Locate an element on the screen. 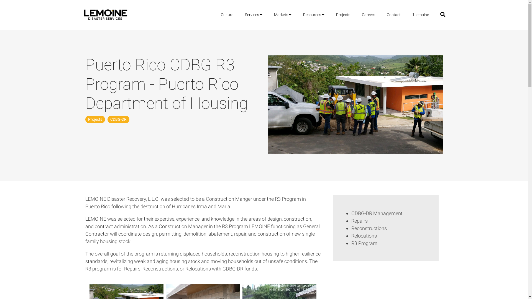  Services is located at coordinates (254, 15).